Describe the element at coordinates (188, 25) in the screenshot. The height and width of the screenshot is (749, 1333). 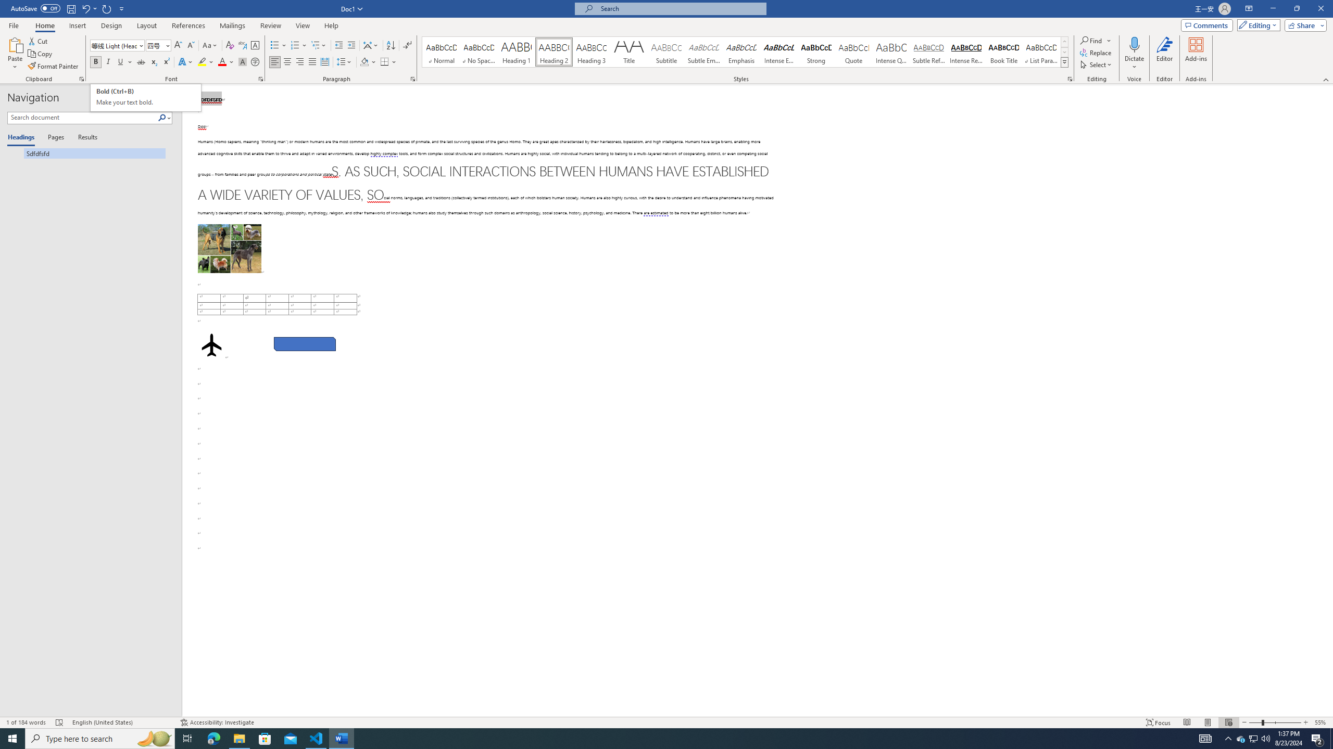
I see `References` at that location.